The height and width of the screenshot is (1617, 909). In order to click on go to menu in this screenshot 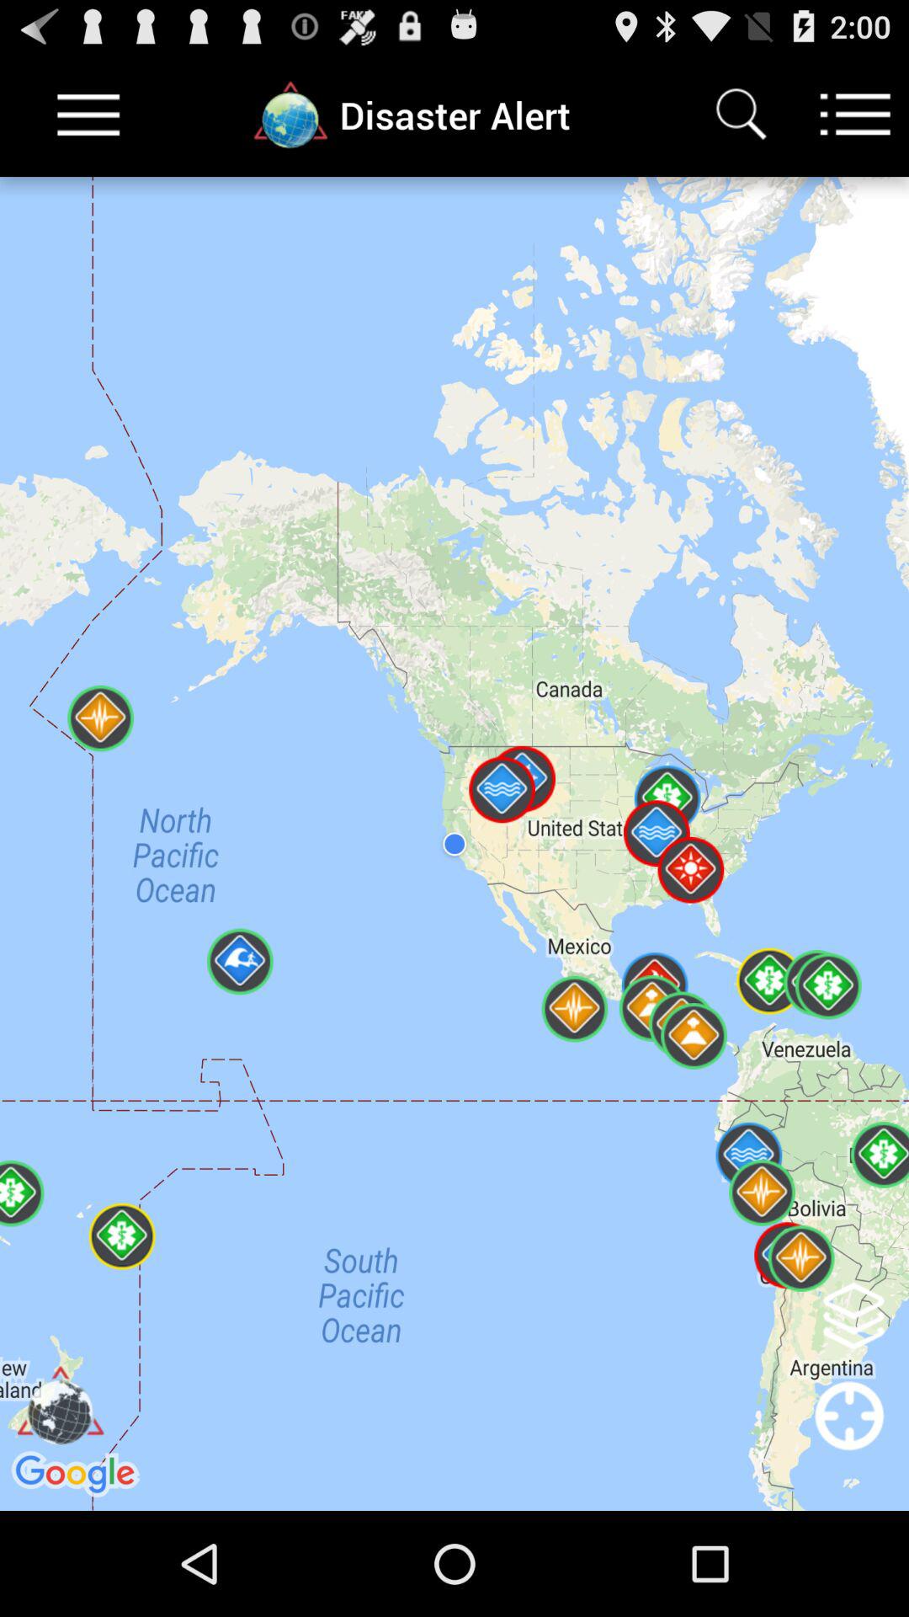, I will do `click(89, 115)`.